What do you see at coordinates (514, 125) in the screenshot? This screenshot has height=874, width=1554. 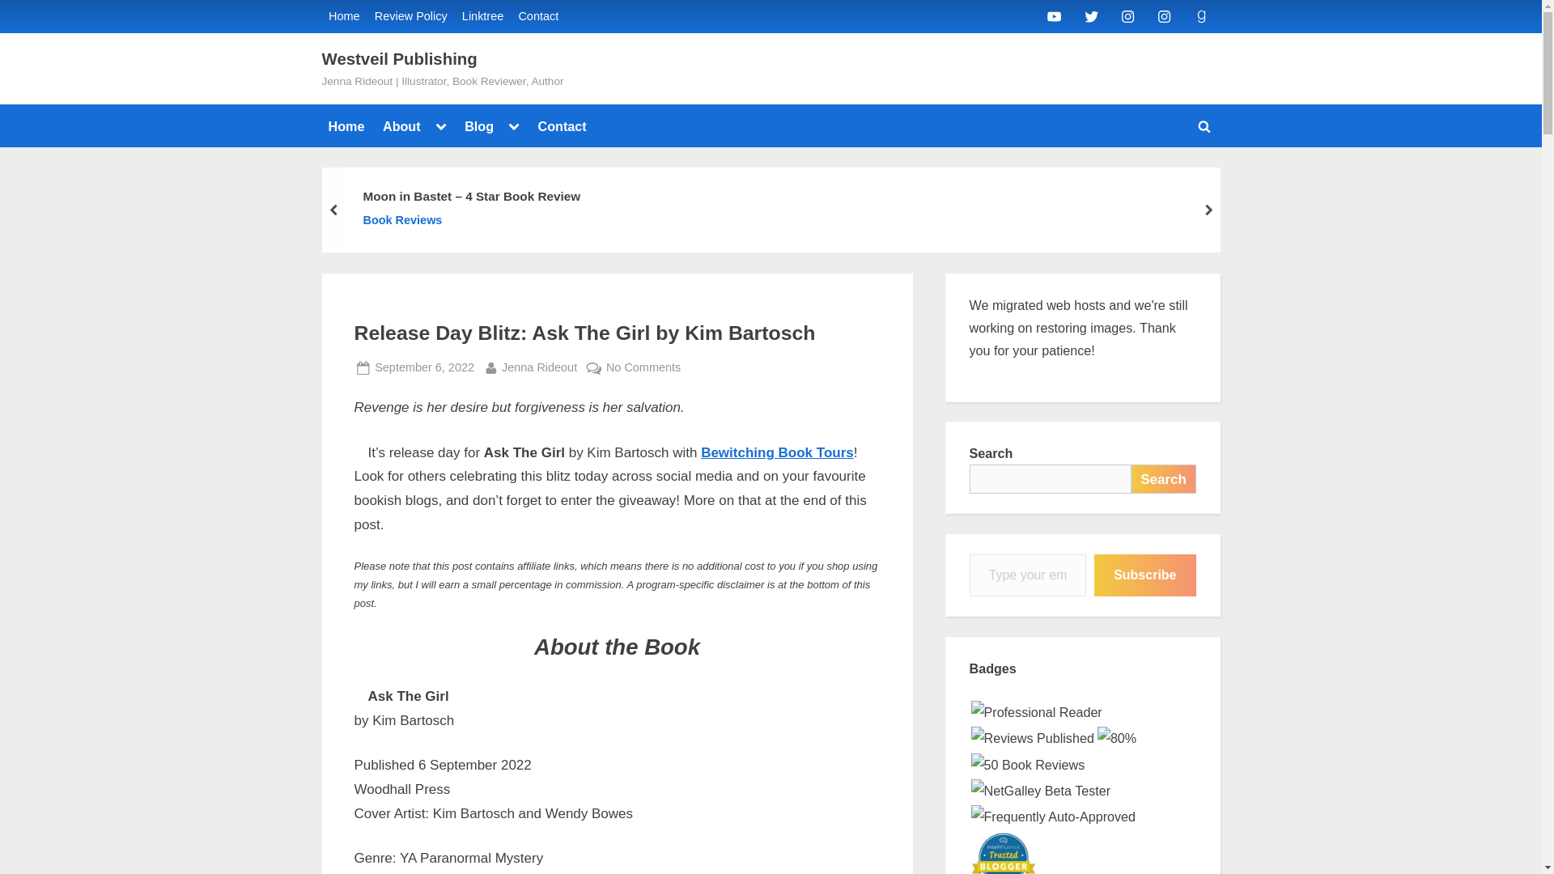 I see `Toggle sub-menu` at bounding box center [514, 125].